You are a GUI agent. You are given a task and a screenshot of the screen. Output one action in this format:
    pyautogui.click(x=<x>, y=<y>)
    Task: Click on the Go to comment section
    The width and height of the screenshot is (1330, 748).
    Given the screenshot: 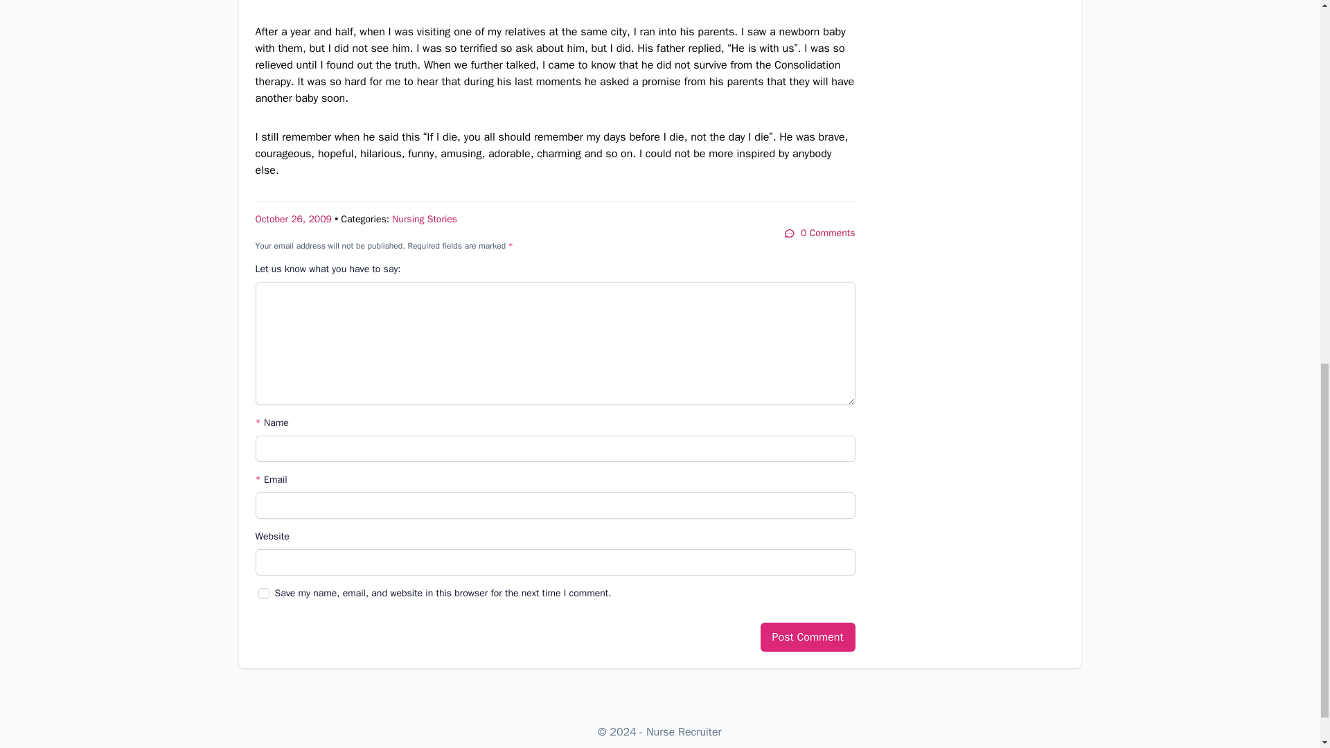 What is the action you would take?
    pyautogui.click(x=819, y=233)
    